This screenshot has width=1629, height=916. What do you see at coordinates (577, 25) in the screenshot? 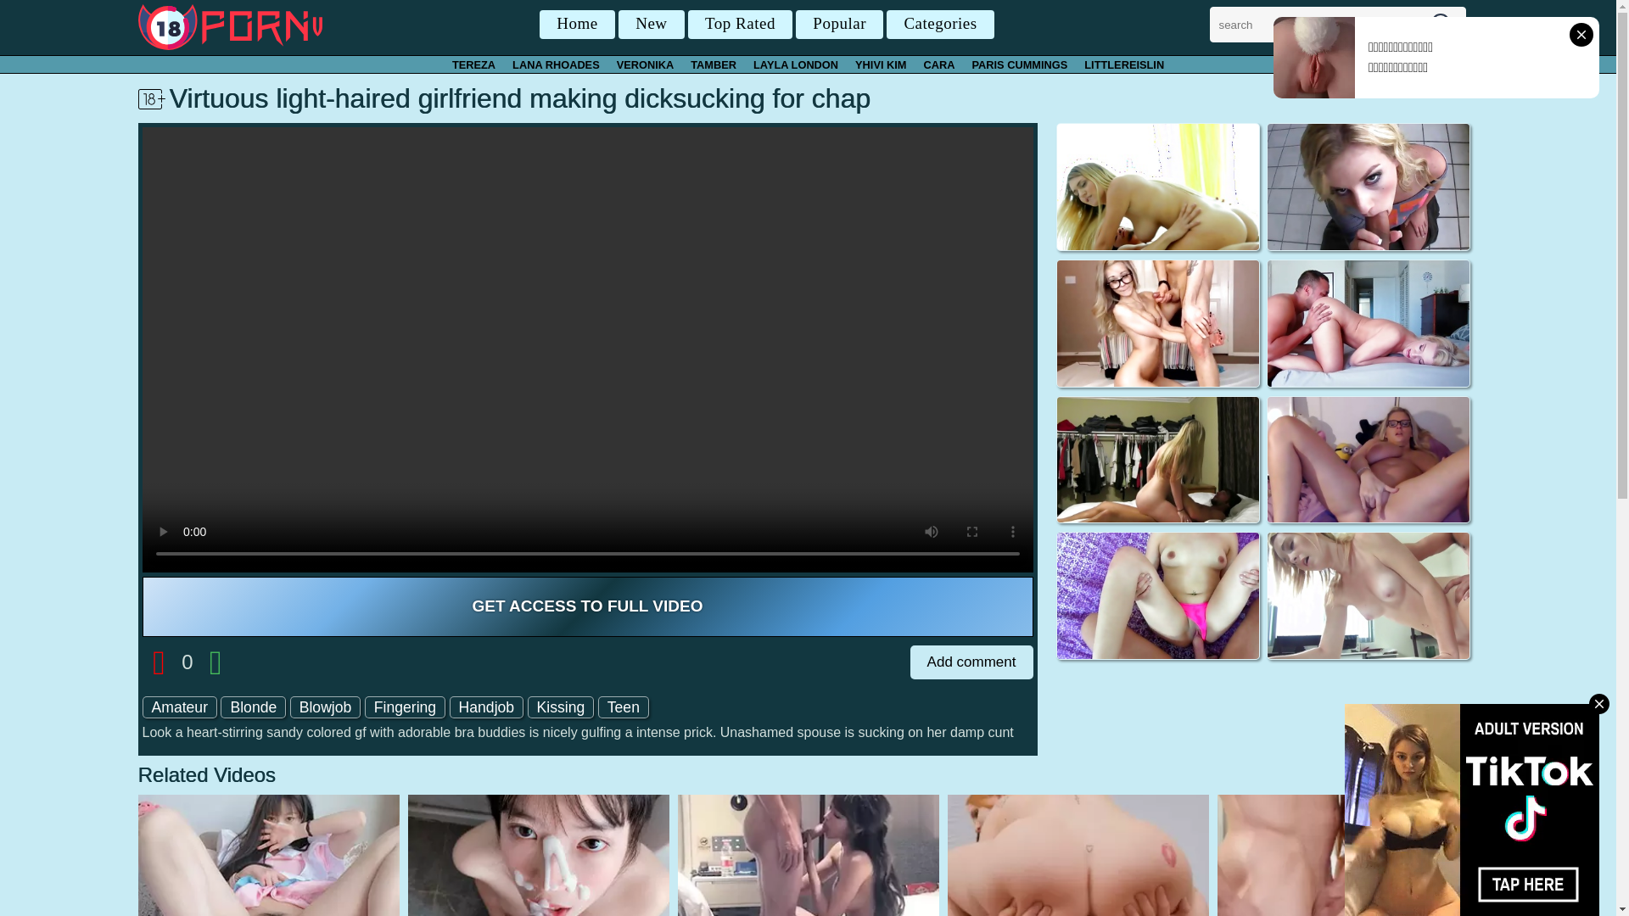
I see `Home` at bounding box center [577, 25].